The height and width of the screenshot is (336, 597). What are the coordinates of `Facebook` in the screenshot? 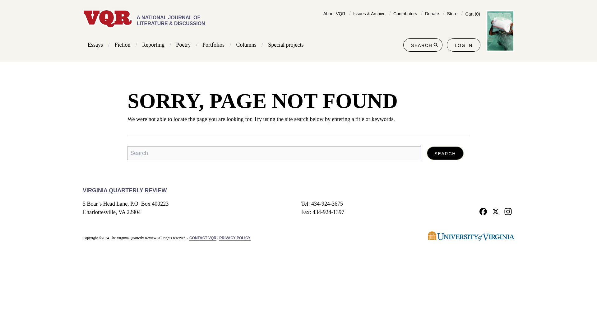 It's located at (483, 211).